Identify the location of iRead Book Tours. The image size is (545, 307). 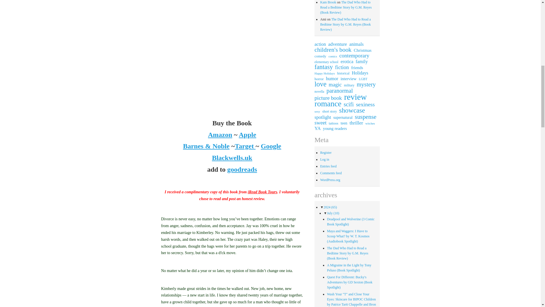
(263, 192).